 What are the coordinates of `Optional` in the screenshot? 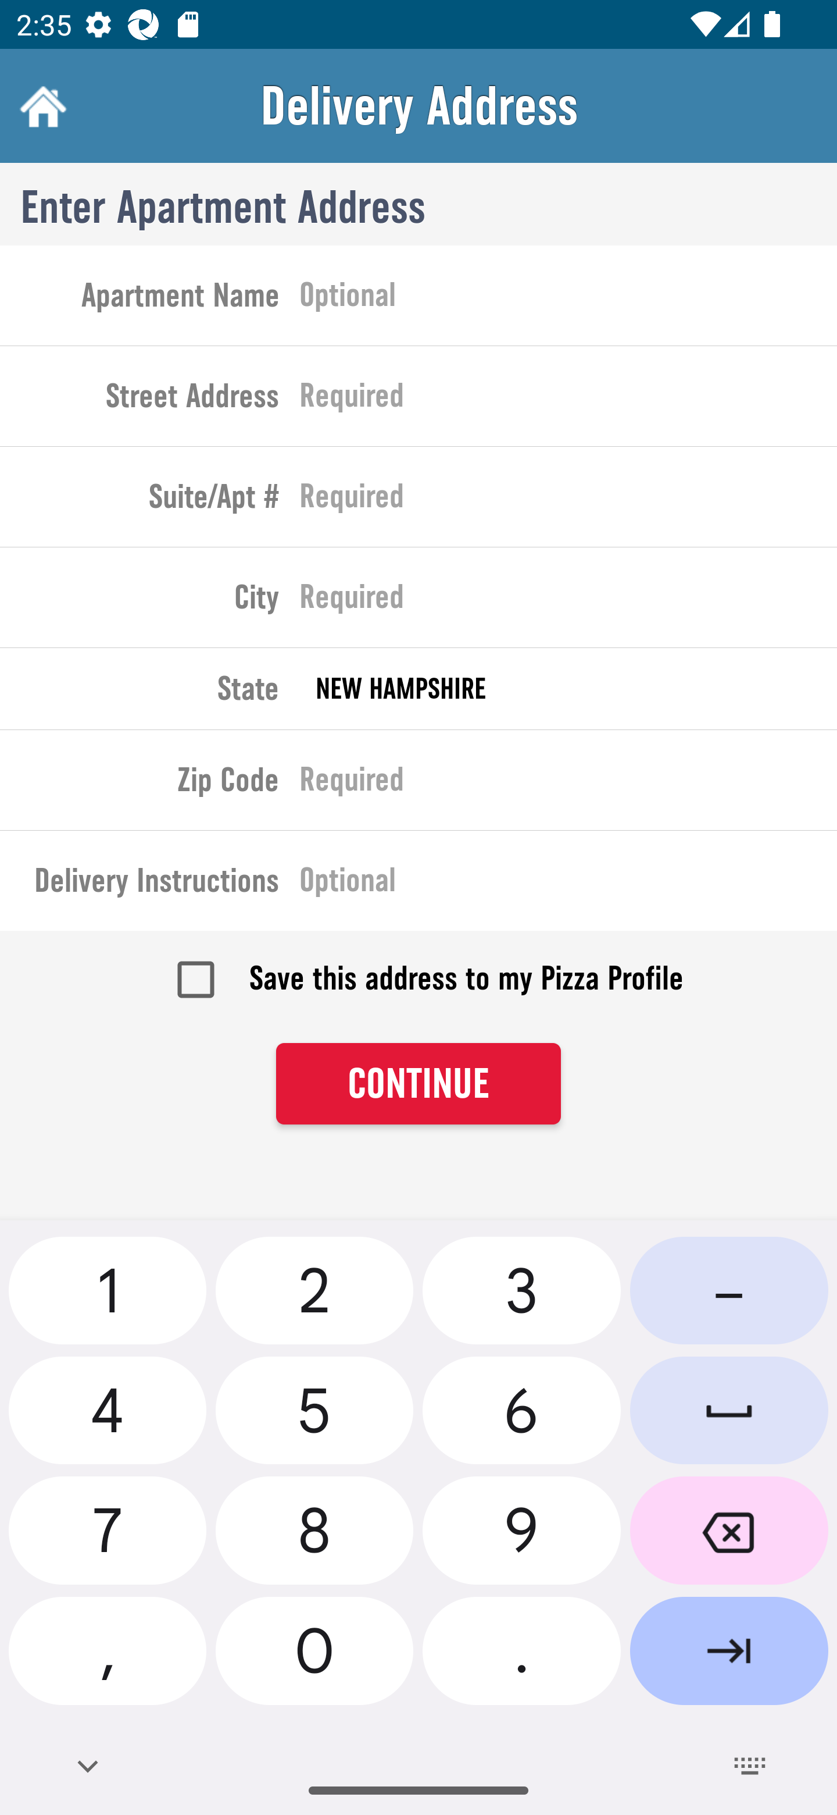 It's located at (568, 299).